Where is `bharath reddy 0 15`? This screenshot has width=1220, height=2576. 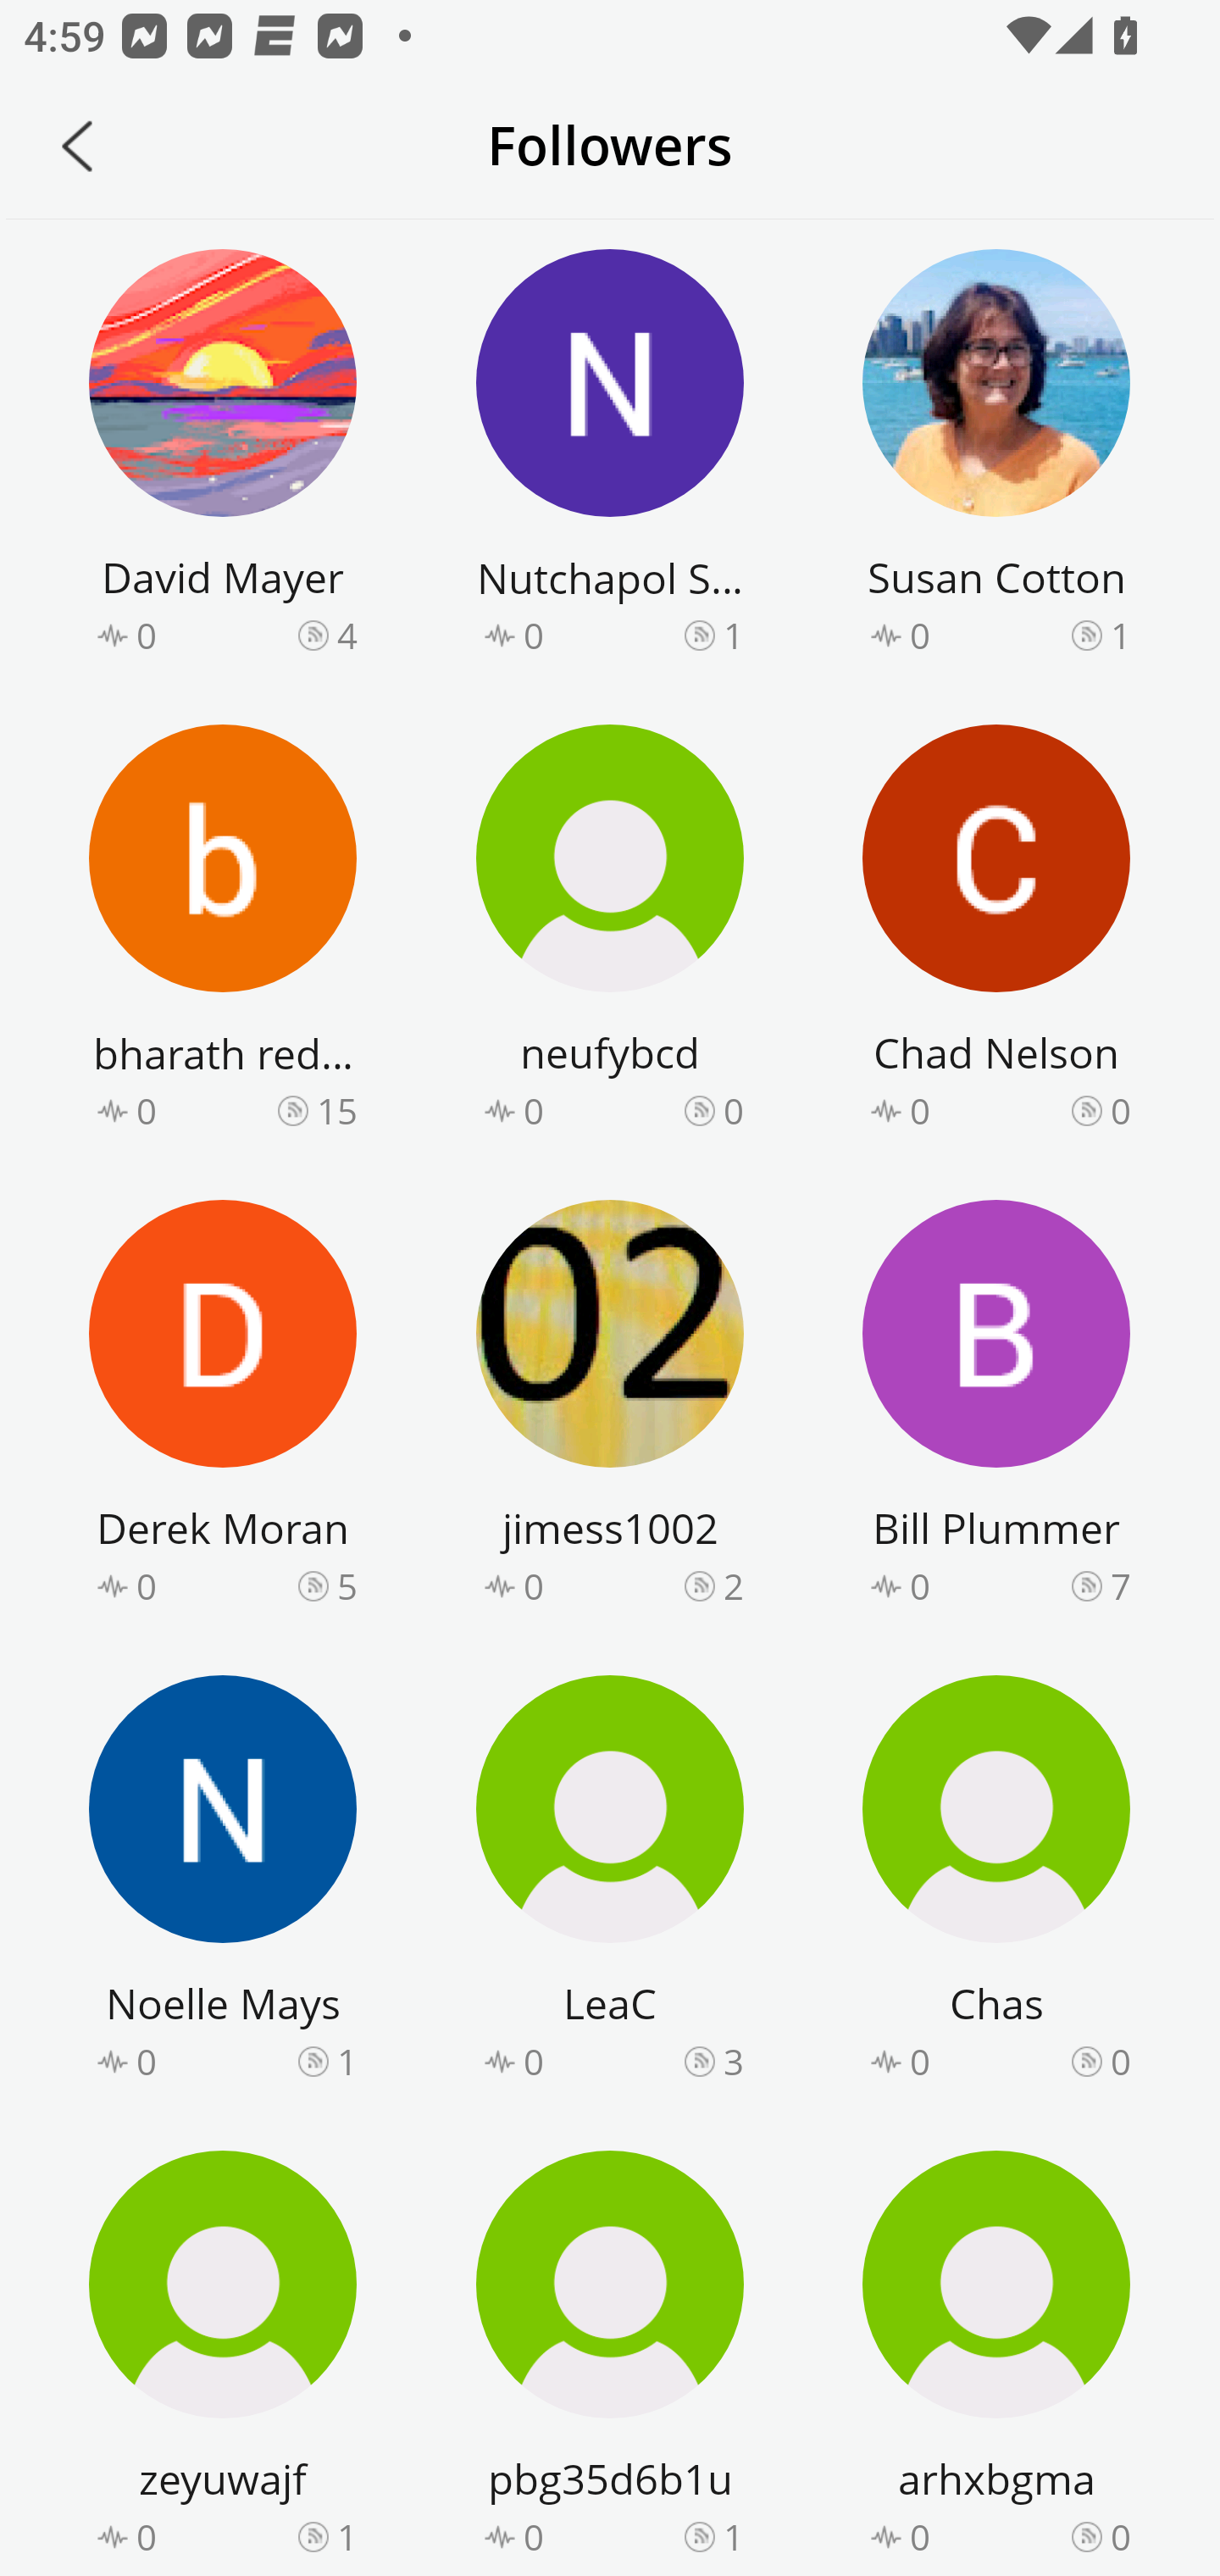
bharath reddy 0 15 is located at coordinates (223, 932).